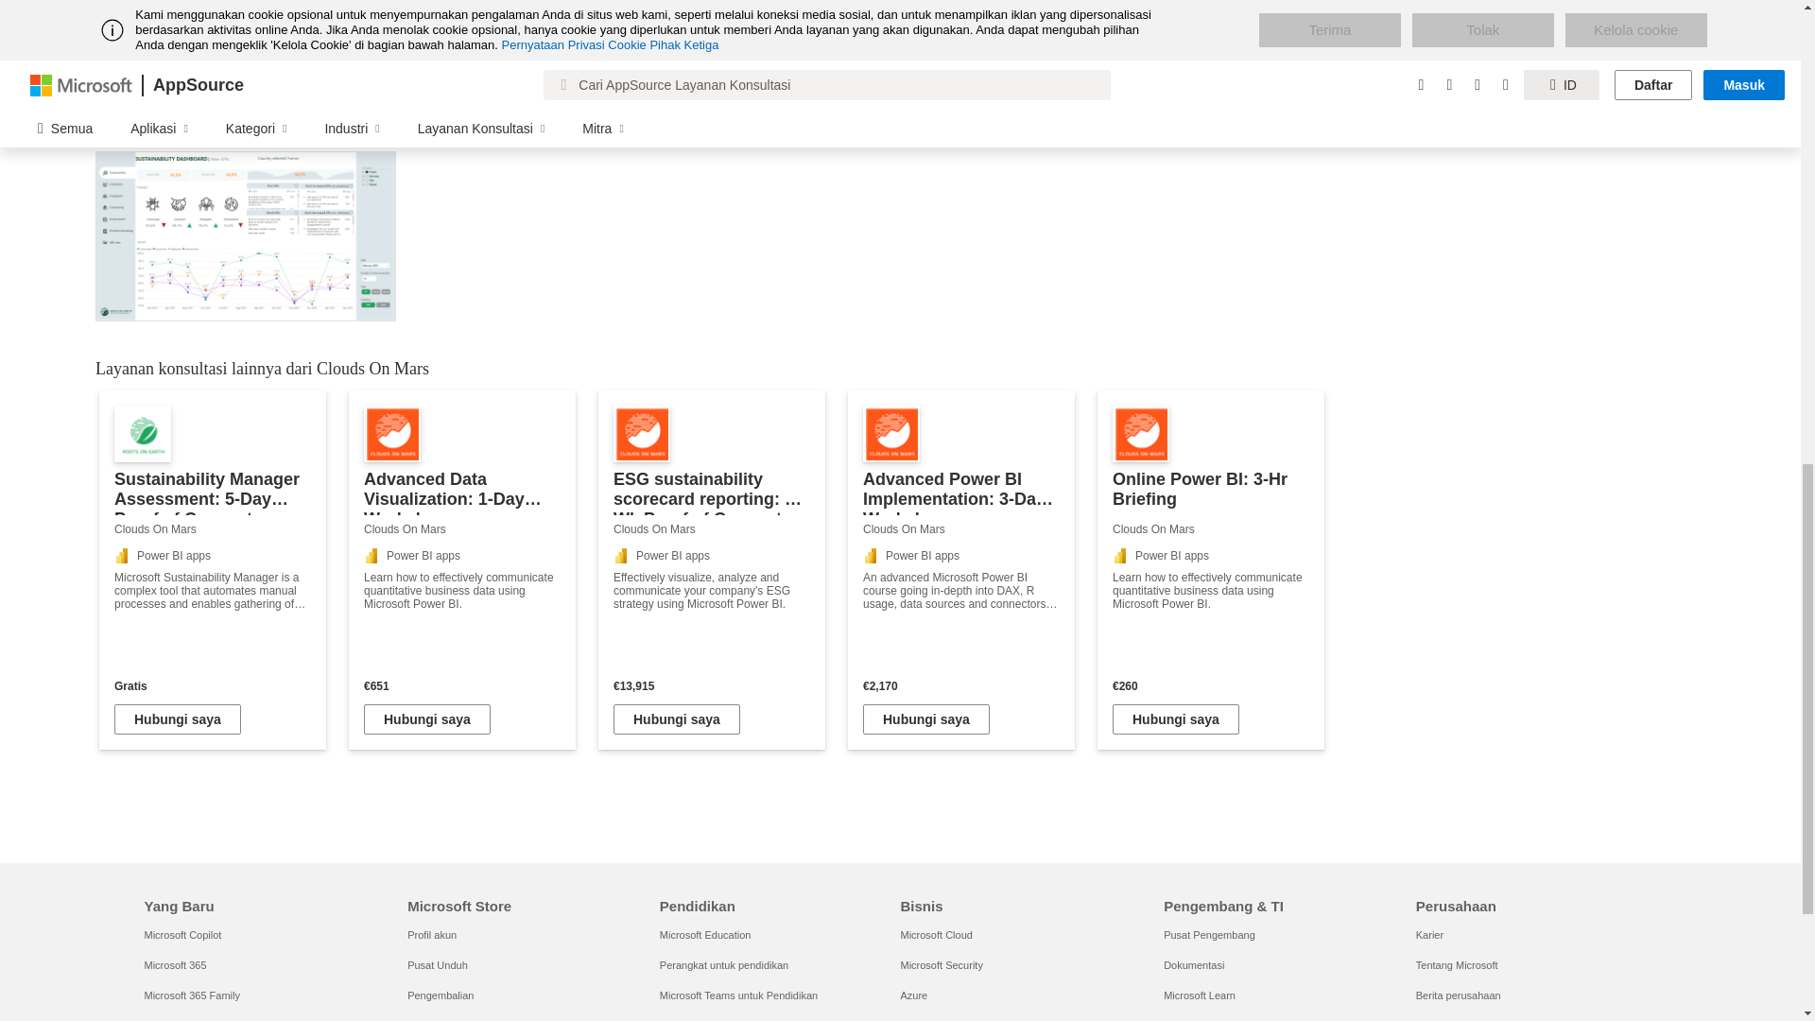 This screenshot has width=1815, height=1021. What do you see at coordinates (174, 965) in the screenshot?
I see `Microsoft 365` at bounding box center [174, 965].